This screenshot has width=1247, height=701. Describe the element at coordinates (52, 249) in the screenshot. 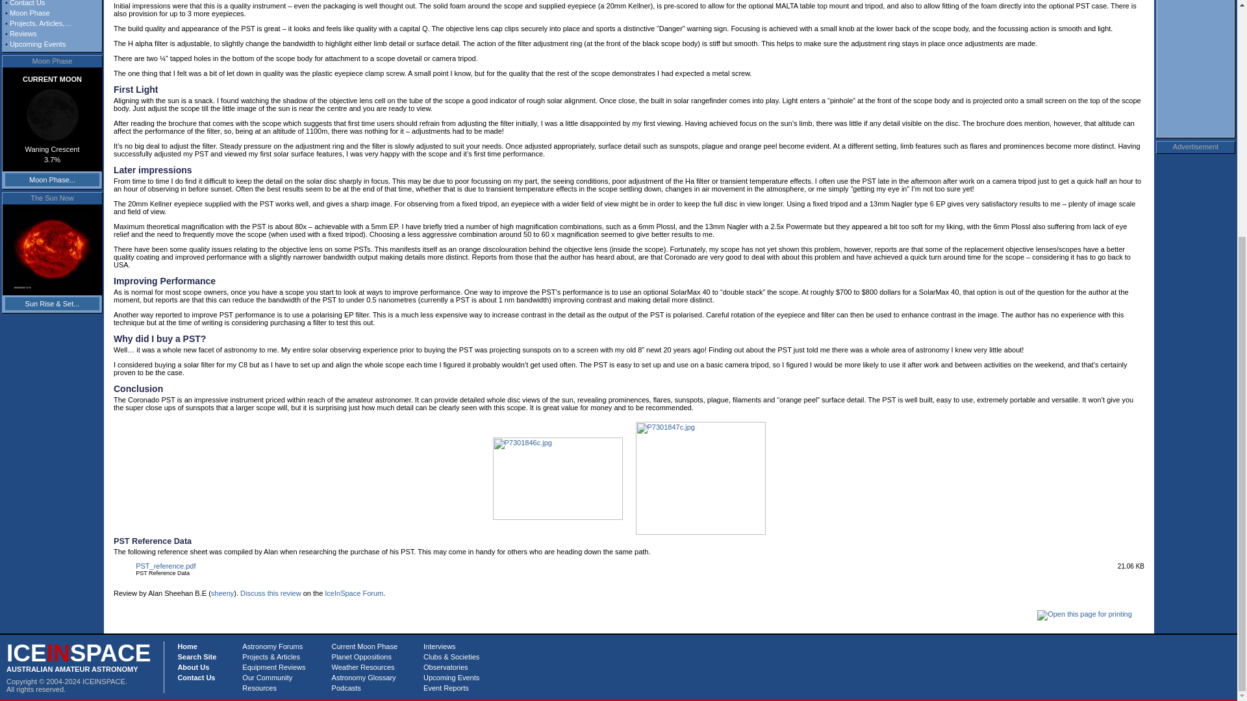

I see `Latest SOHO Image` at that location.